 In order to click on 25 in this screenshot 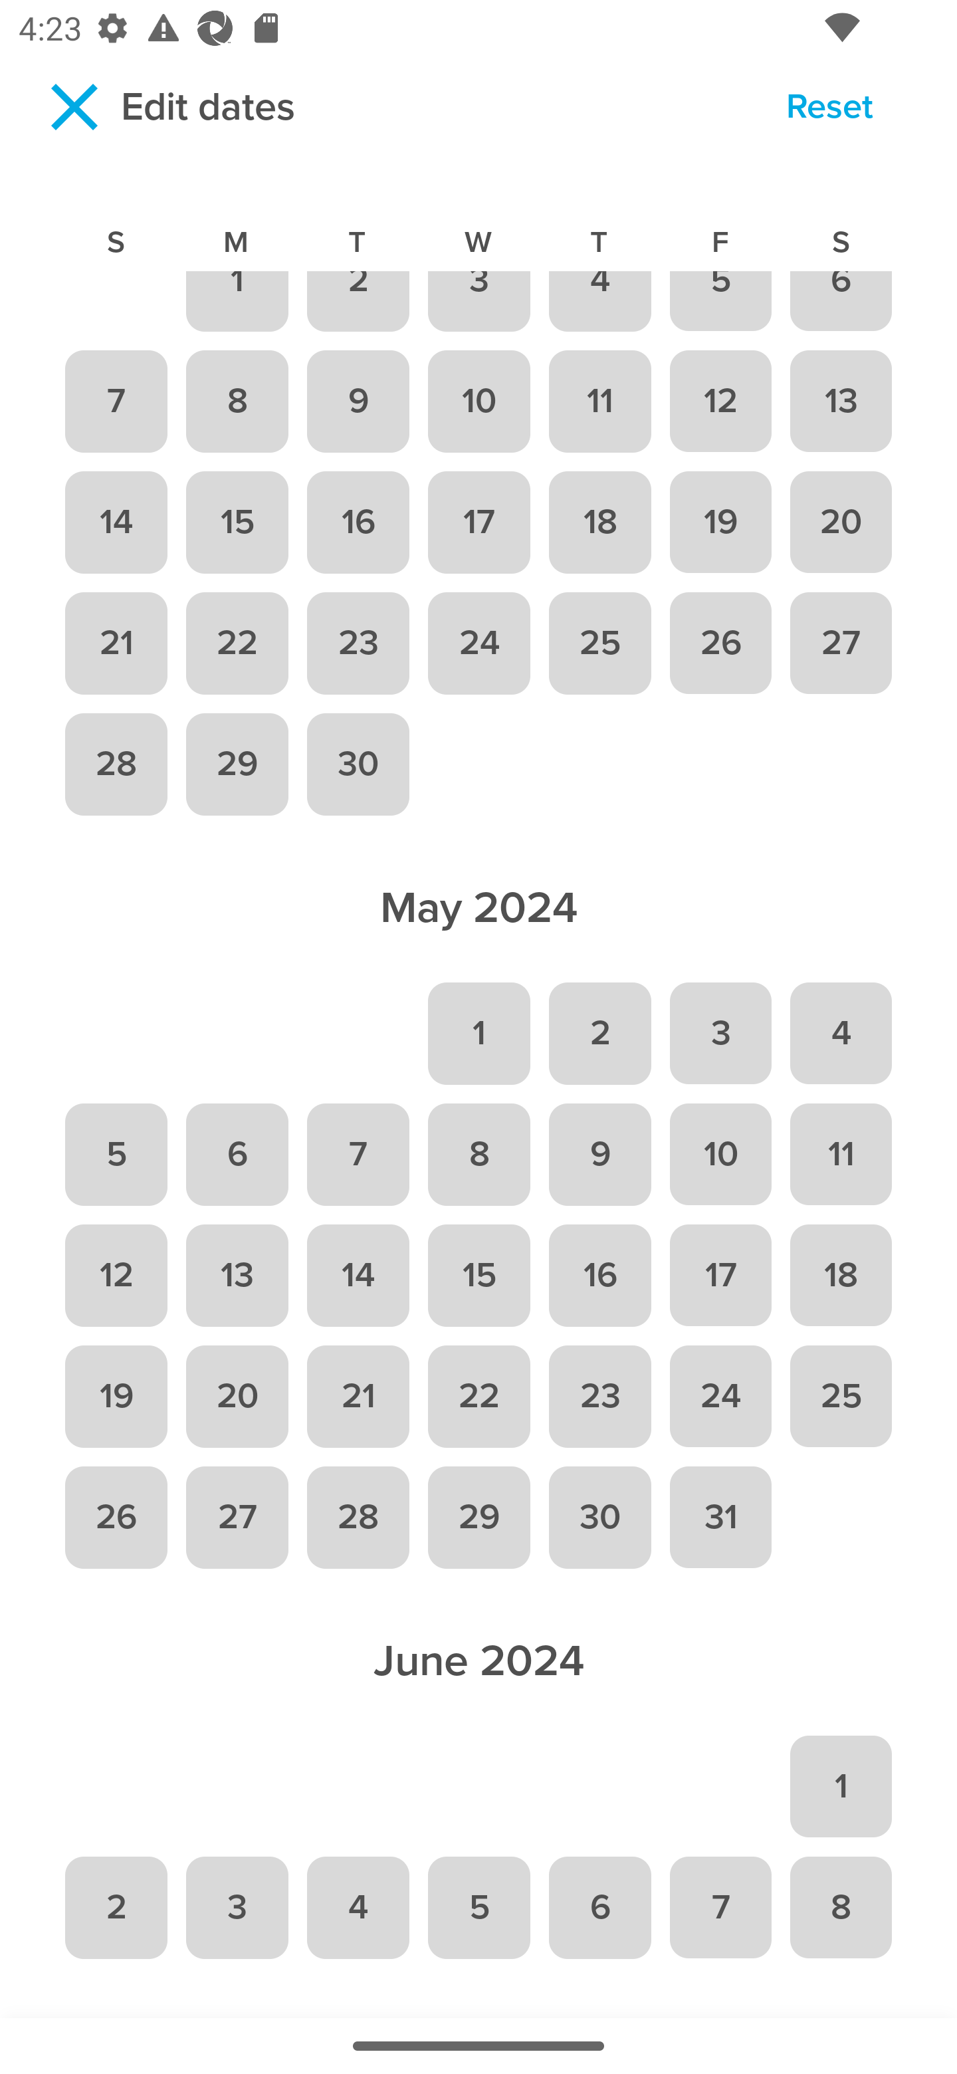, I will do `click(841, 1396)`.